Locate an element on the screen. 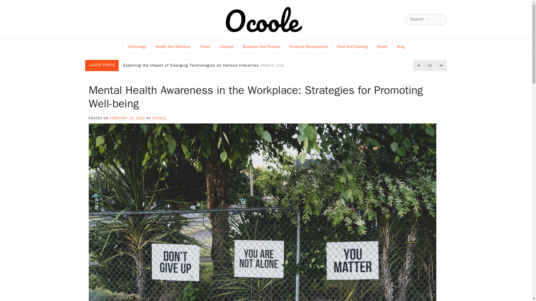 The height and width of the screenshot is (301, 536). Search is located at coordinates (11, 4).